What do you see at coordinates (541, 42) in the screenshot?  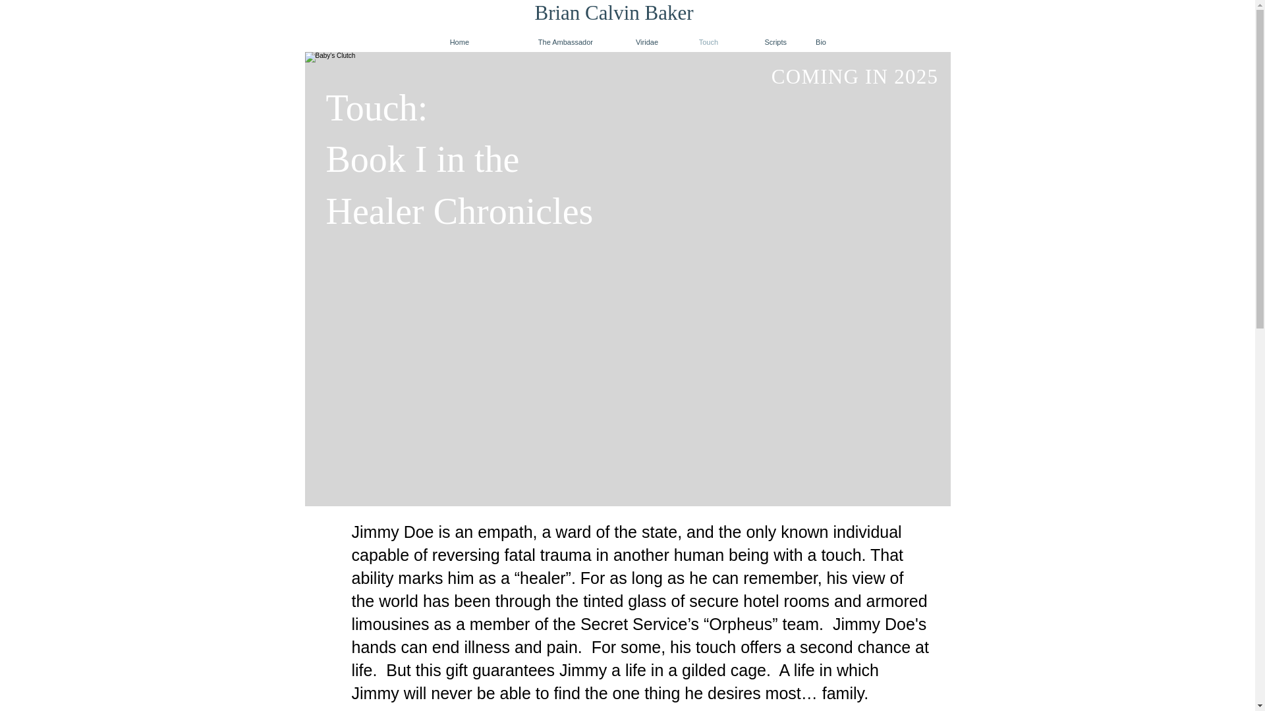 I see `The Ambassador` at bounding box center [541, 42].